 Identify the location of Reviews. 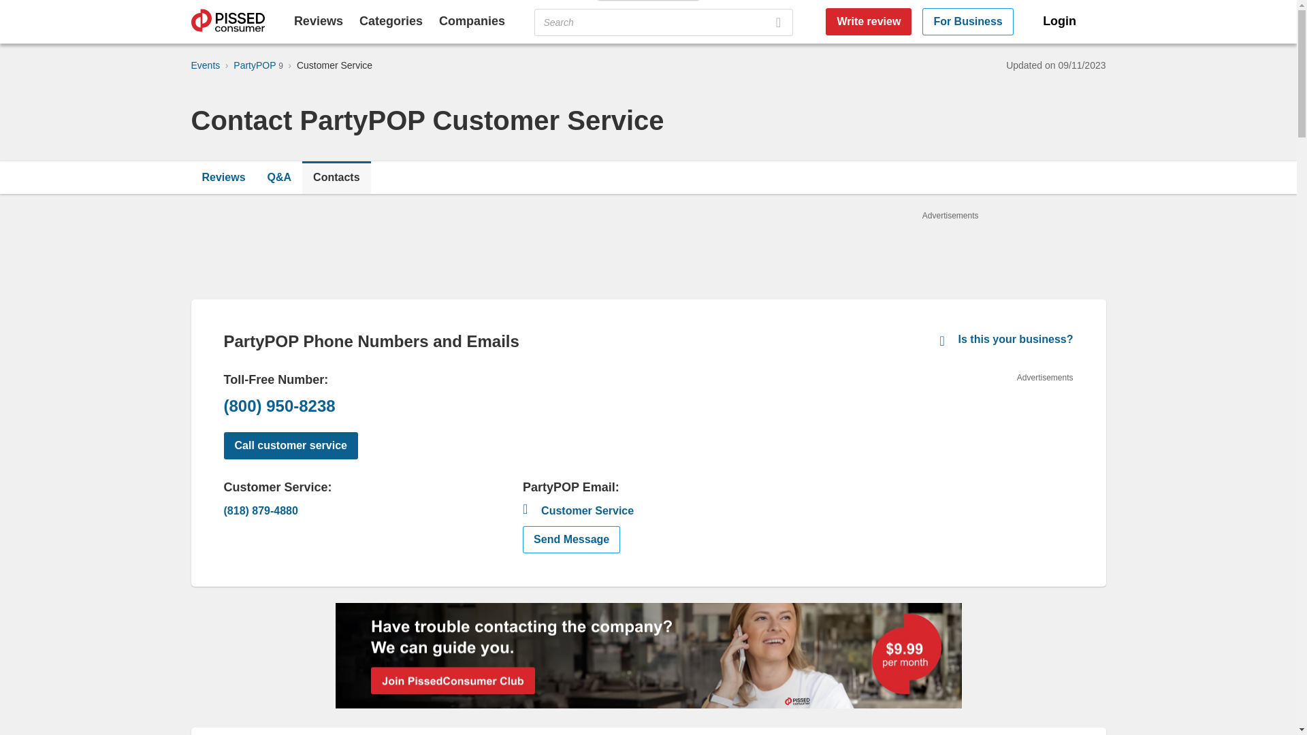
(223, 177).